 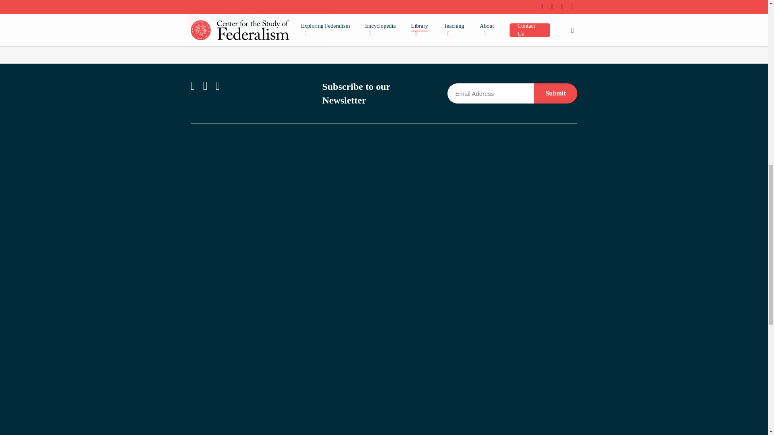 What do you see at coordinates (556, 93) in the screenshot?
I see `Submit` at bounding box center [556, 93].